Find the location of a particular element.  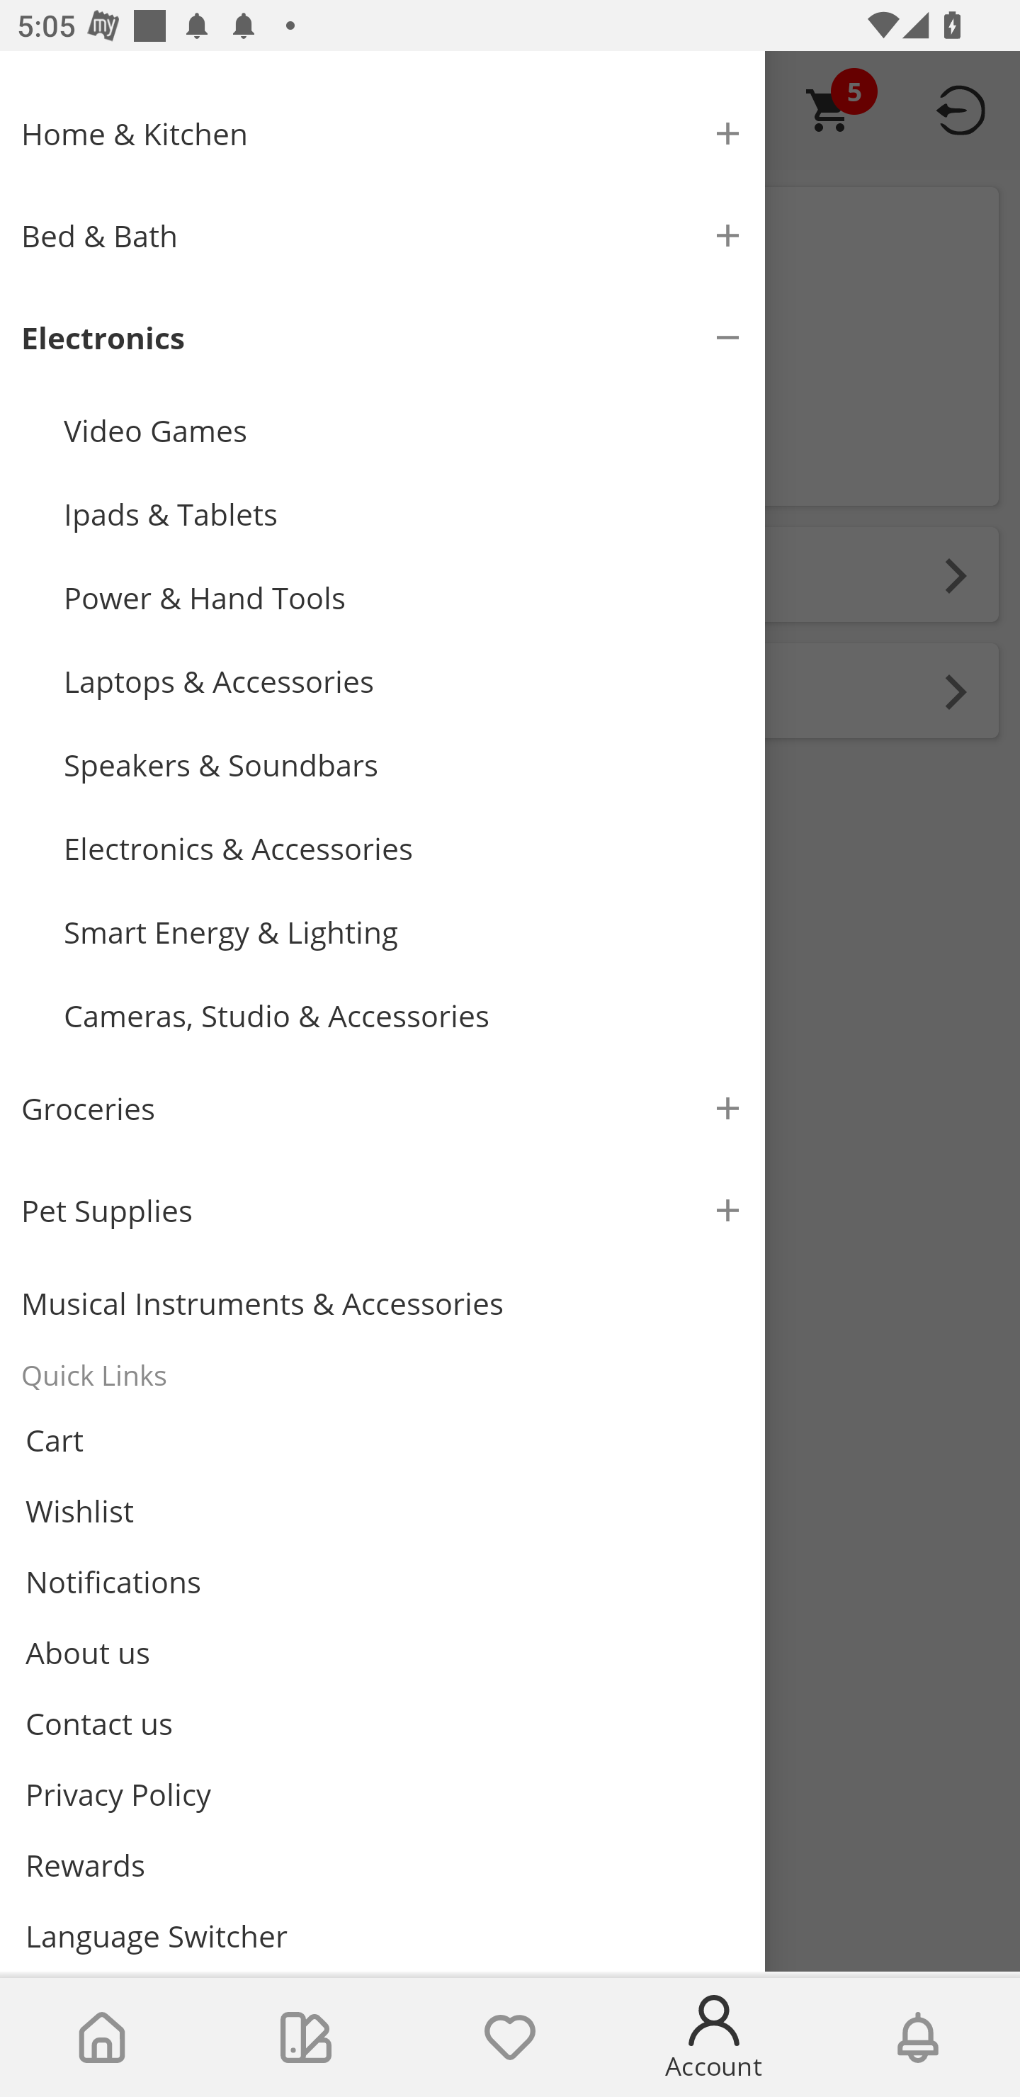

Ipads & Tablets is located at coordinates (404, 514).